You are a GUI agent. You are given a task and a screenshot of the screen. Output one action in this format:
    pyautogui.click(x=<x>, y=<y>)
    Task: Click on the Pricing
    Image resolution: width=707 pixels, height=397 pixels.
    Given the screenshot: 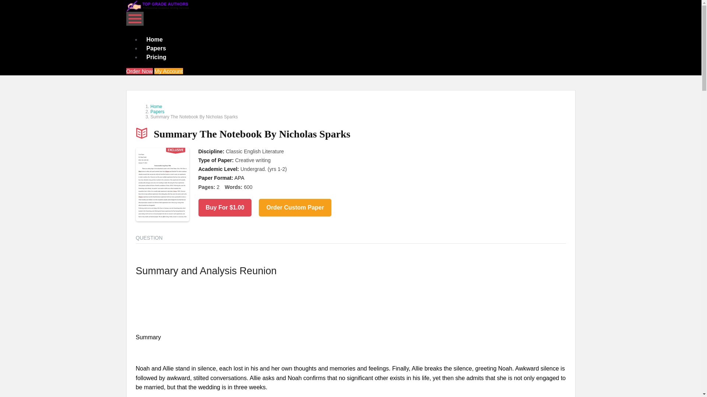 What is the action you would take?
    pyautogui.click(x=156, y=57)
    